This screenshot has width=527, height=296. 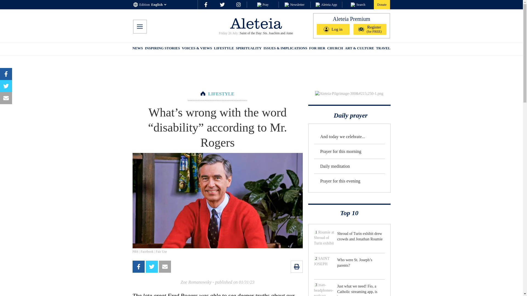 I want to click on Saint of the Day: Sts. Joachim and Anne, so click(x=266, y=33).